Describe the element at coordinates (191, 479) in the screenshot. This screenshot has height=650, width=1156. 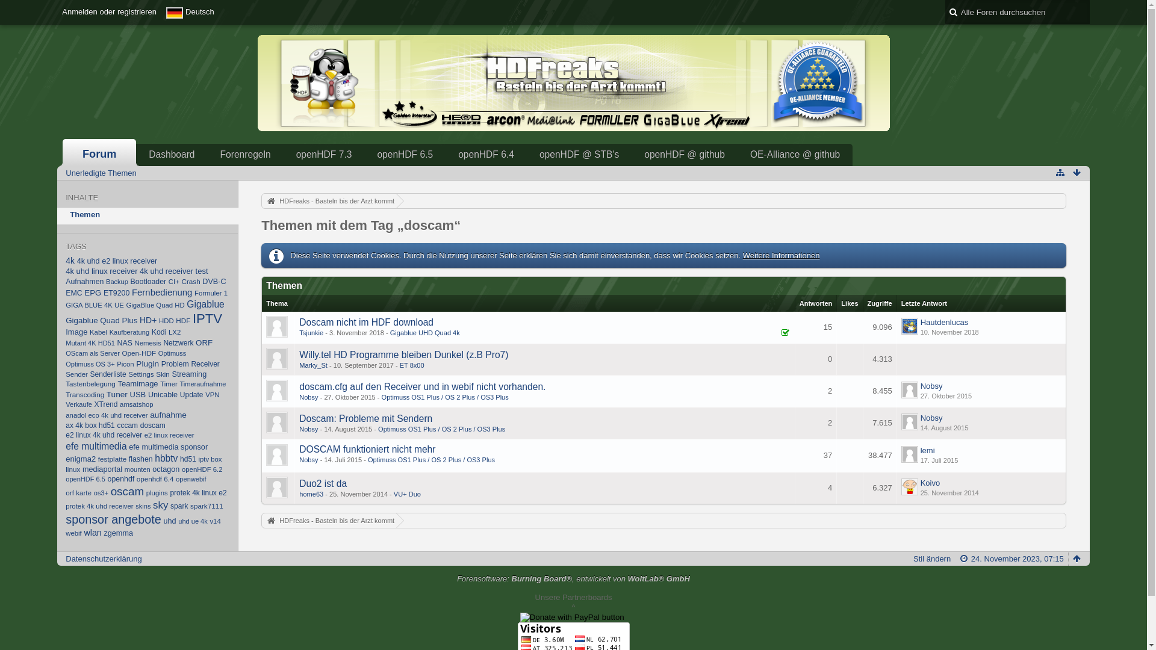
I see `openwebif` at that location.